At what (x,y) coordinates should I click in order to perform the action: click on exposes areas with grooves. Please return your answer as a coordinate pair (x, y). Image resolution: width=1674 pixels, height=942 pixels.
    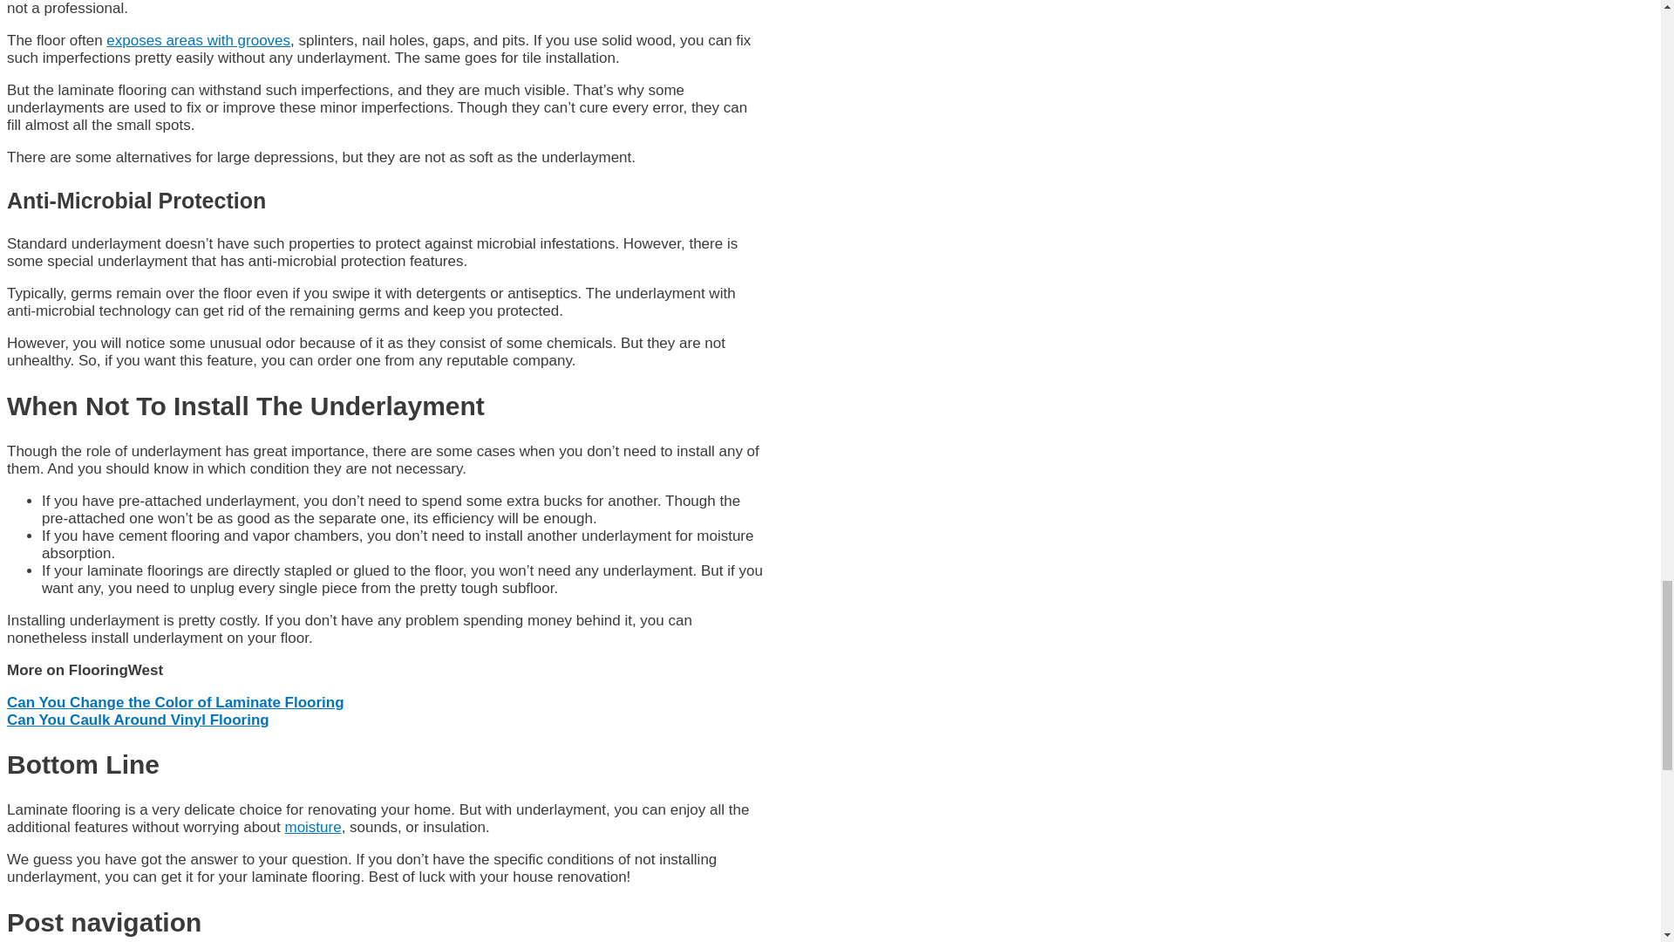
    Looking at the image, I should click on (198, 40).